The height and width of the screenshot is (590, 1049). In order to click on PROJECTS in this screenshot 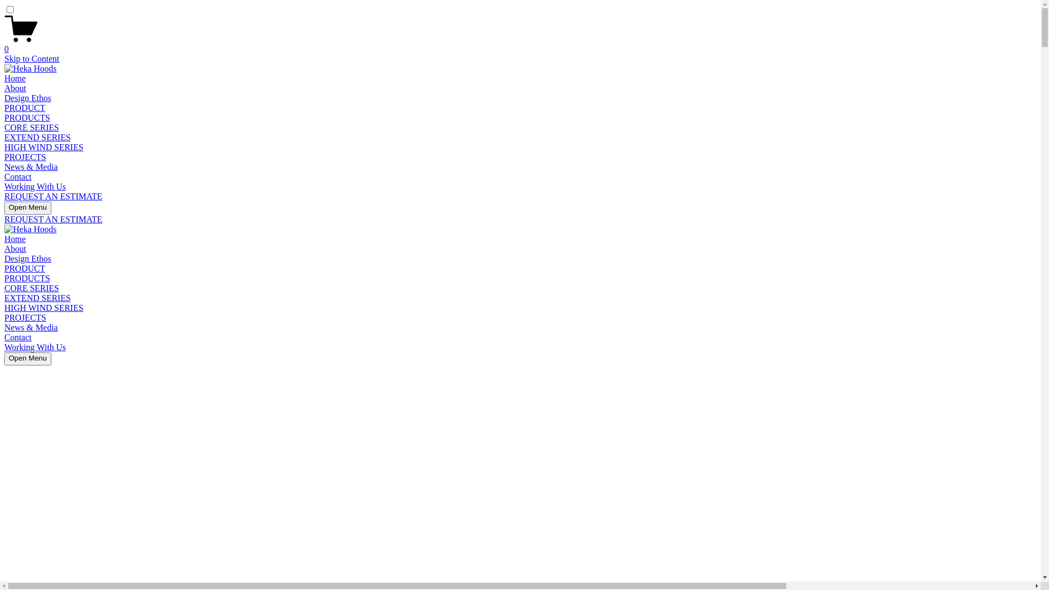, I will do `click(25, 157)`.